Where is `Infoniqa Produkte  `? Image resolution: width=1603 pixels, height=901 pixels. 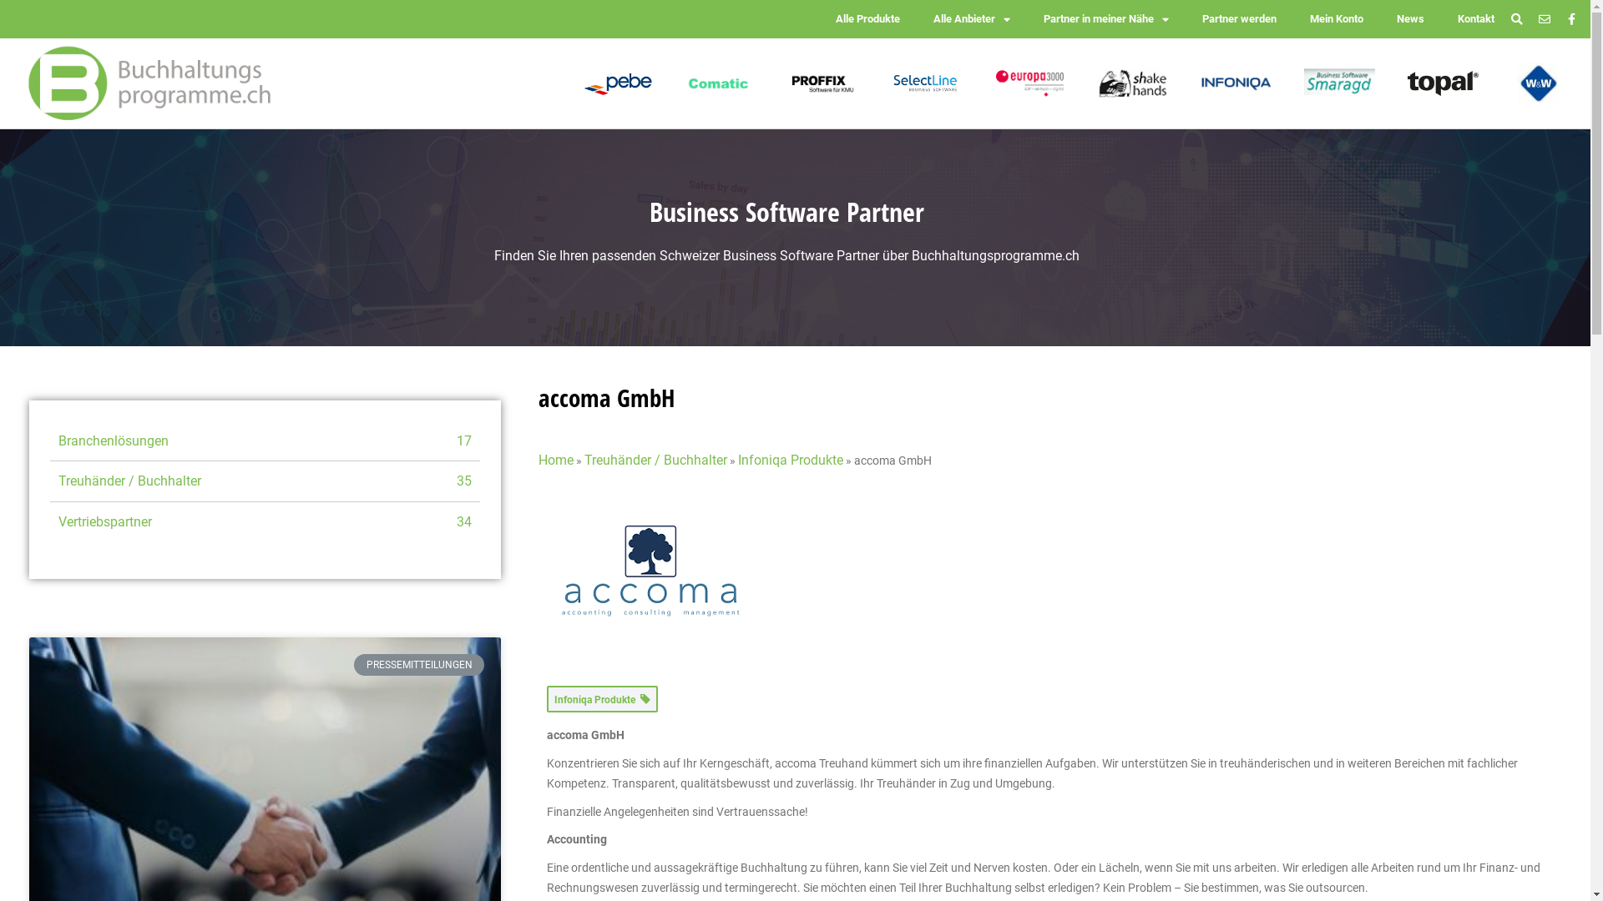 Infoniqa Produkte   is located at coordinates (603, 699).